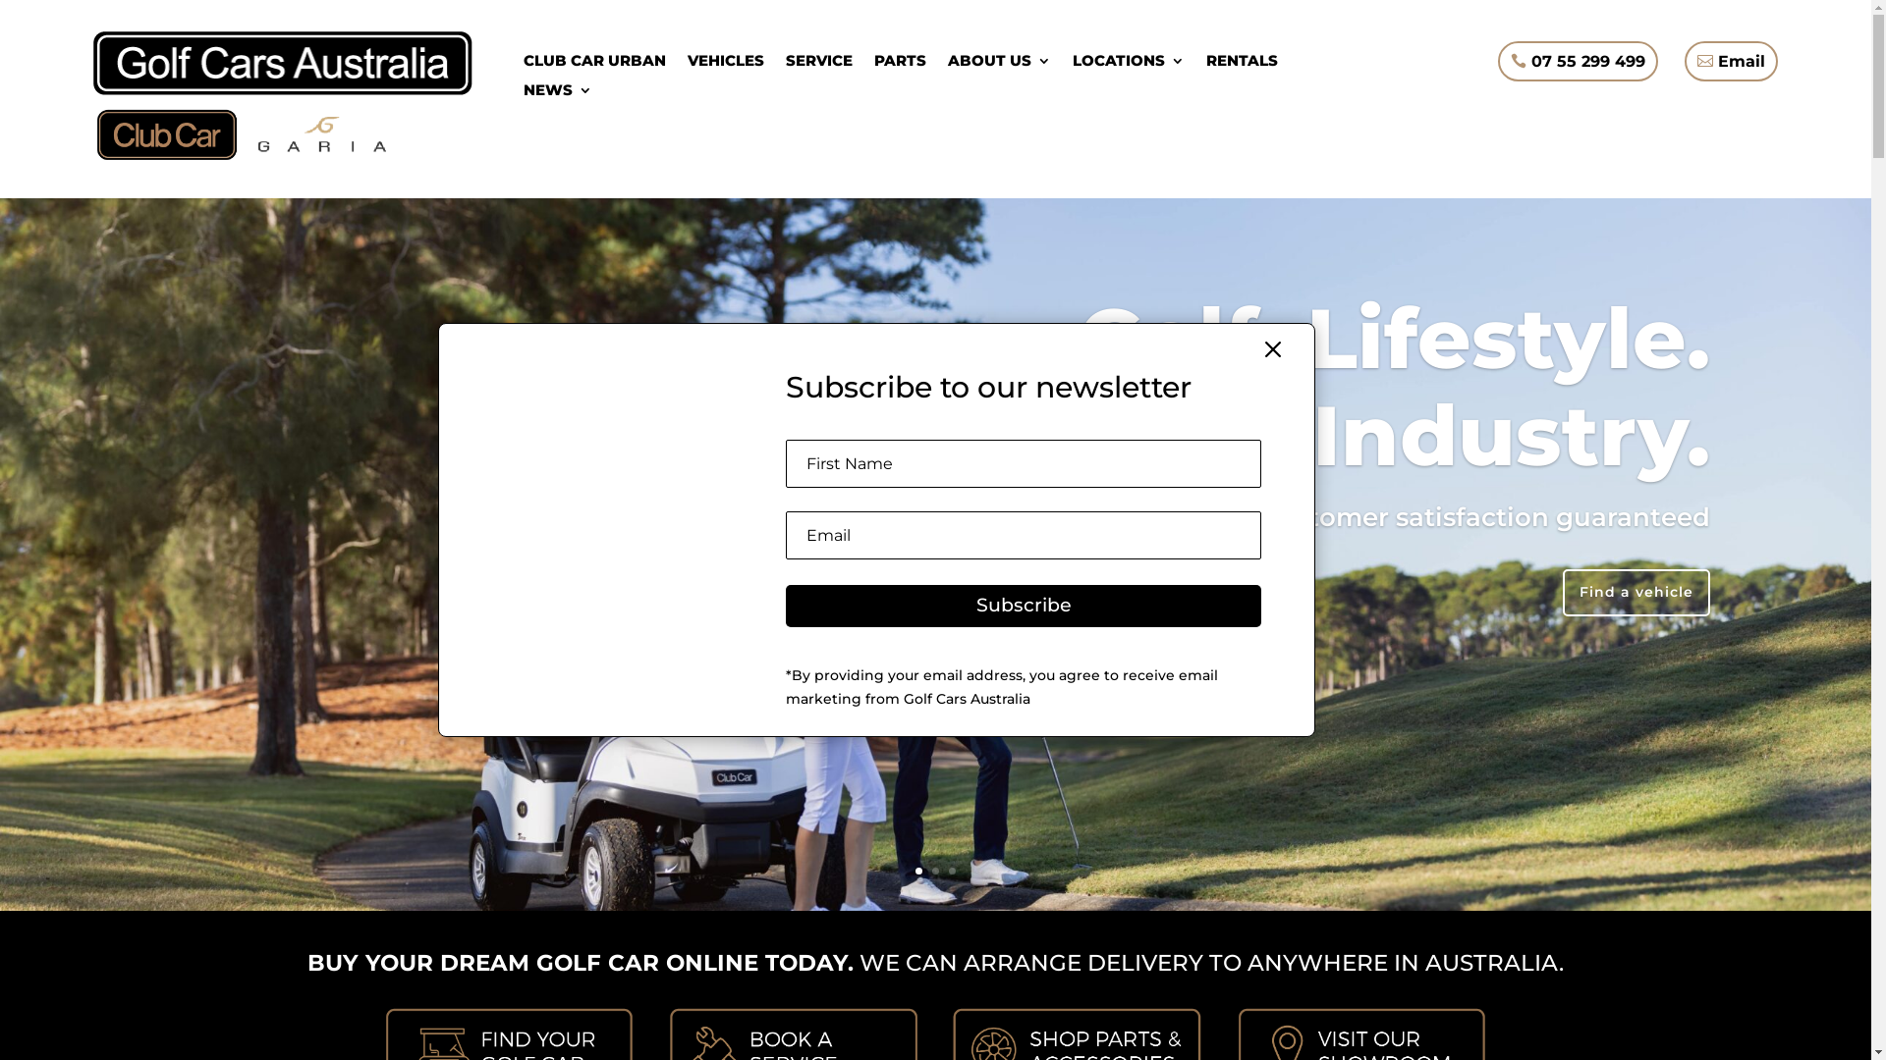 This screenshot has width=1886, height=1060. Describe the element at coordinates (999, 65) in the screenshot. I see `ABOUT US` at that location.